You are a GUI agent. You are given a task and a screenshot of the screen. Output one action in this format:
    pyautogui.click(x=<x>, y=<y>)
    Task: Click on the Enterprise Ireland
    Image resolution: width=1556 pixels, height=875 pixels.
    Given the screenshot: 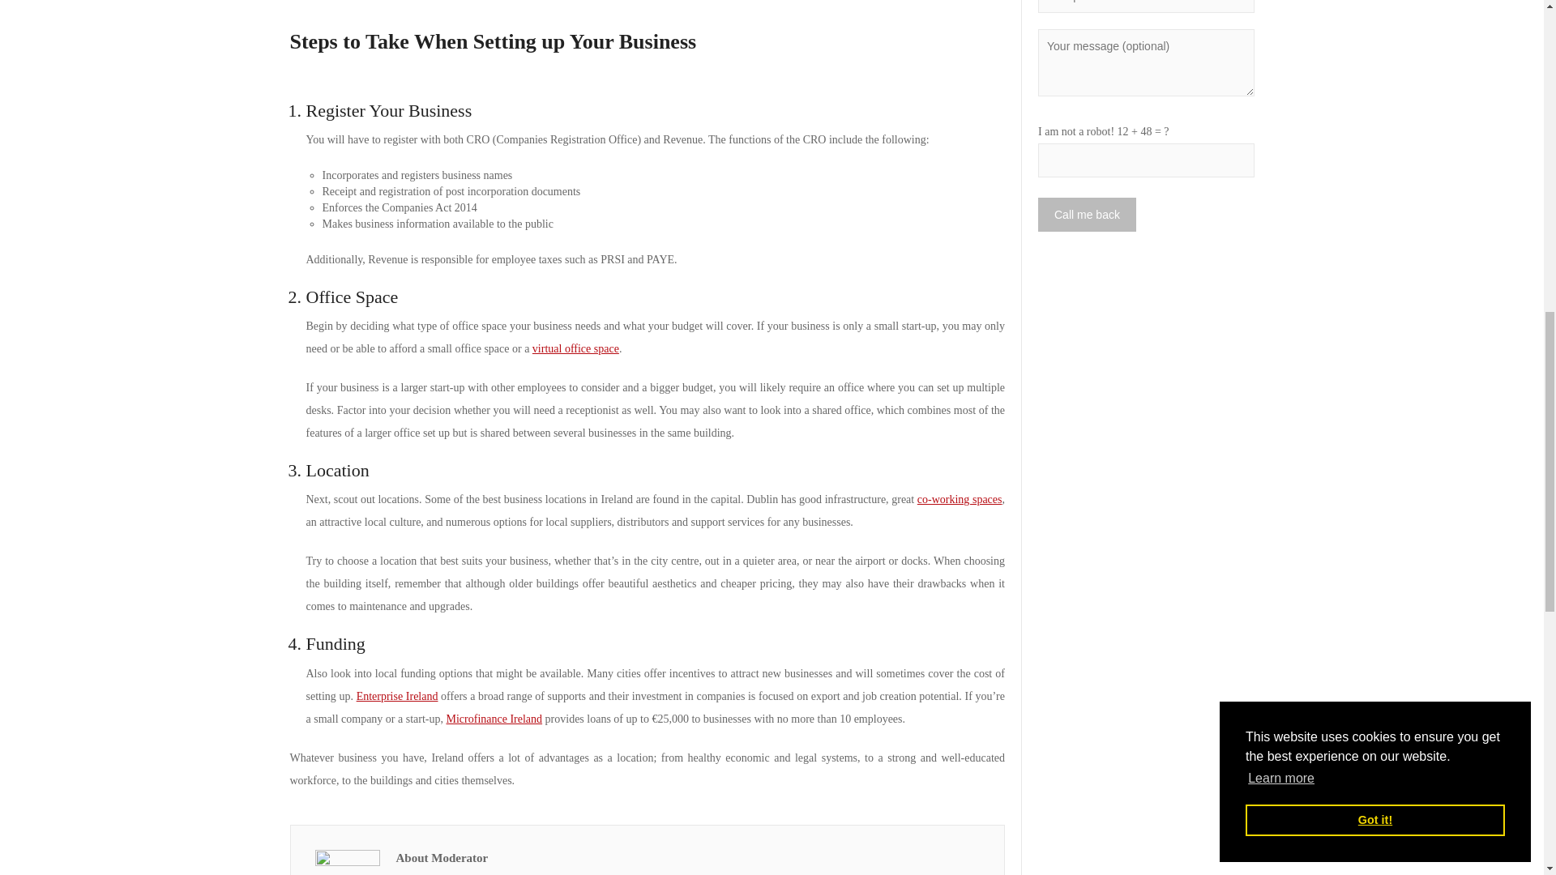 What is the action you would take?
    pyautogui.click(x=397, y=697)
    